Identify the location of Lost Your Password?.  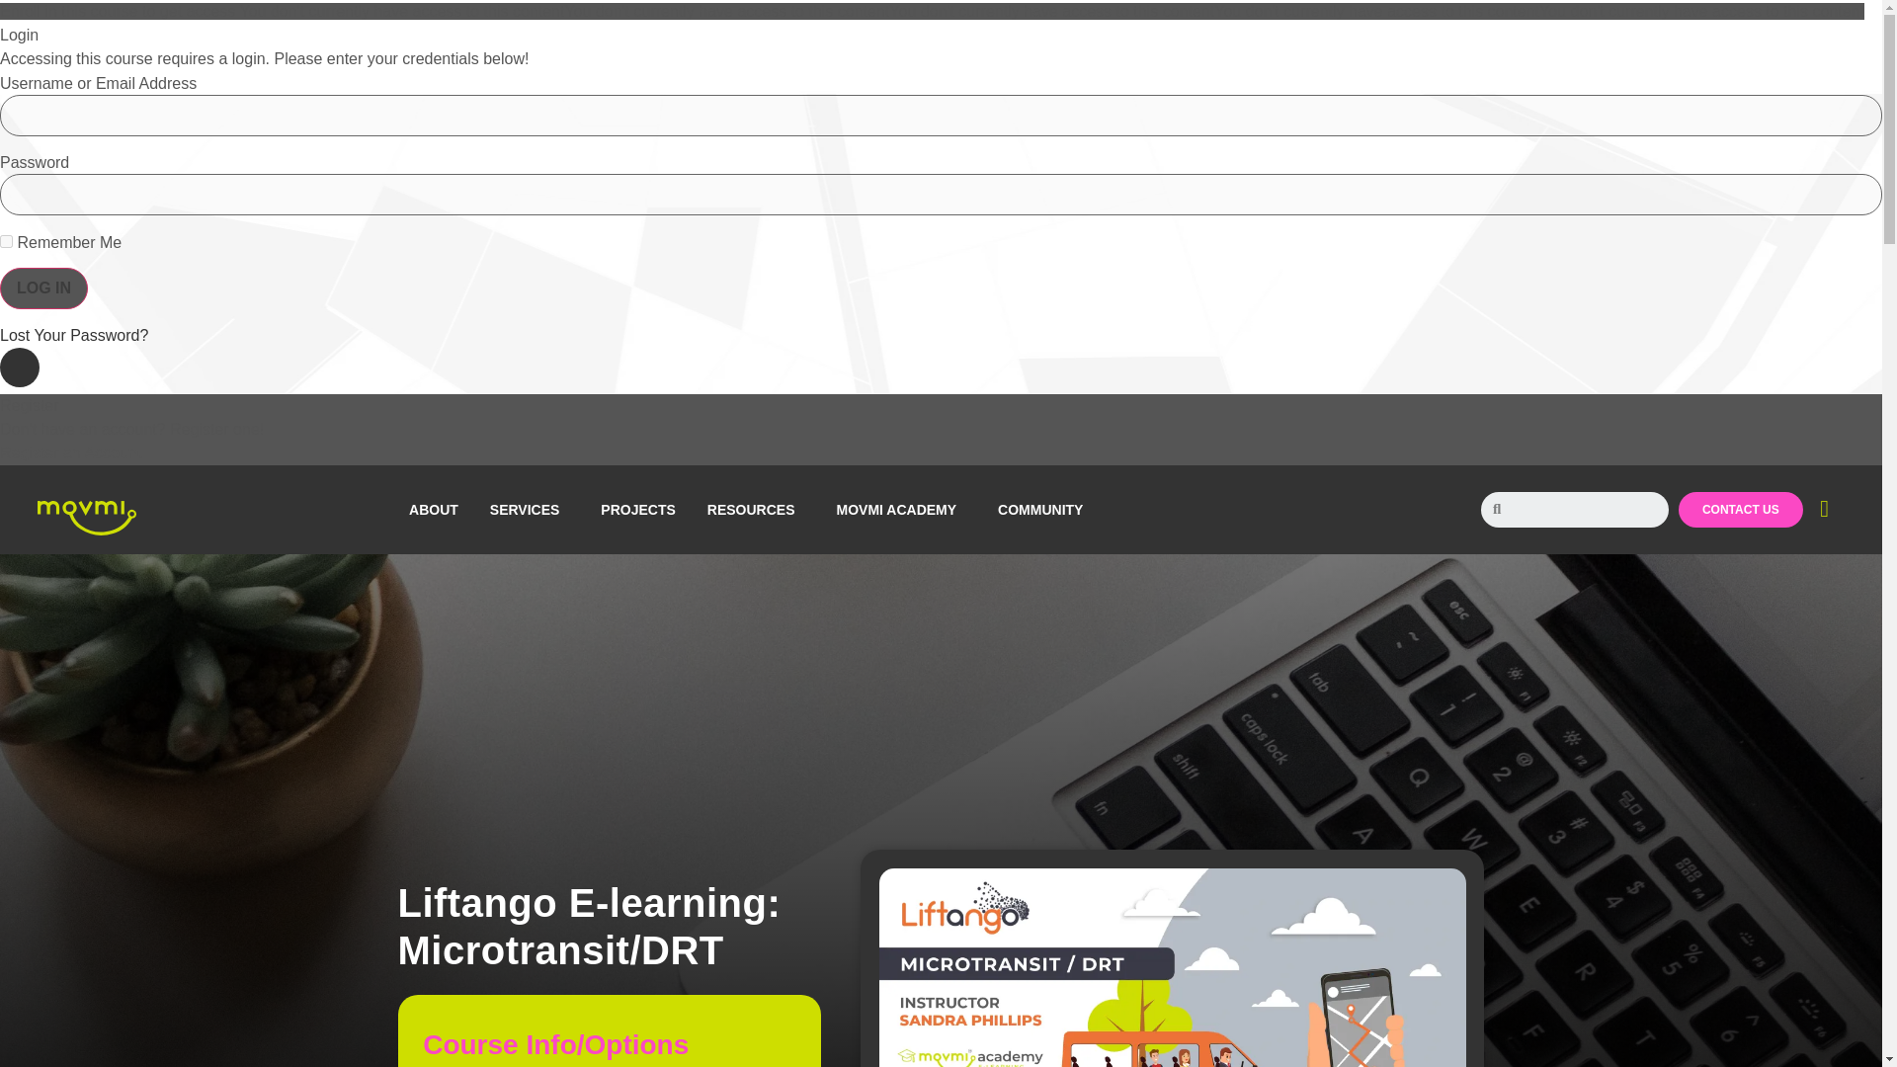
(73, 334).